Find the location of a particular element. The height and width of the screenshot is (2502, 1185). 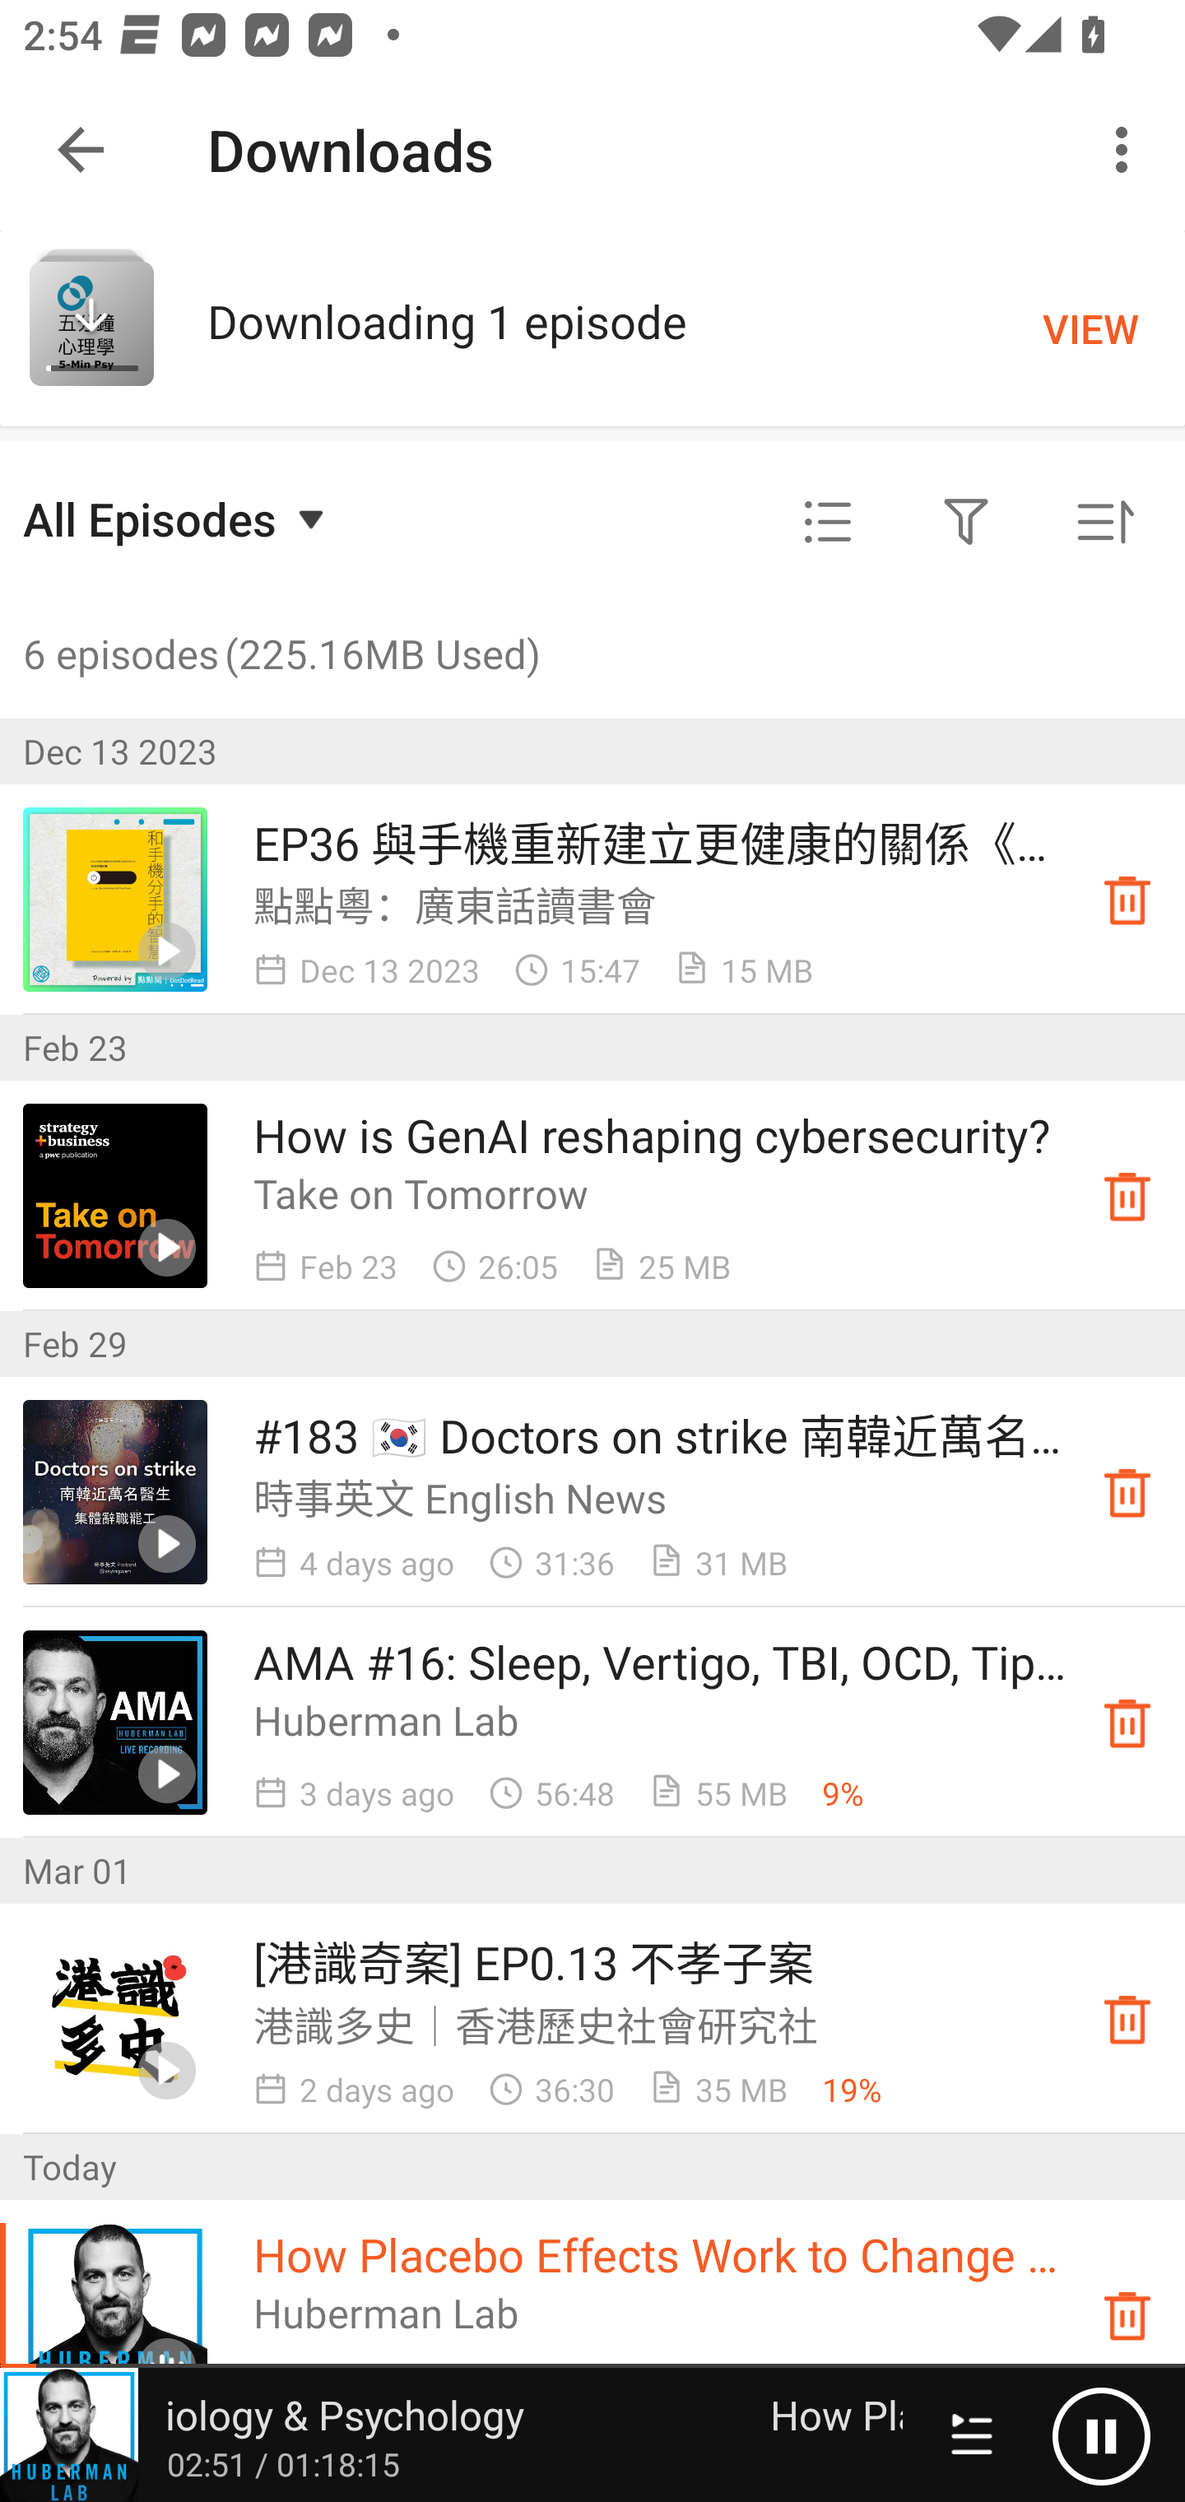

Downloaded is located at coordinates (1127, 1723).